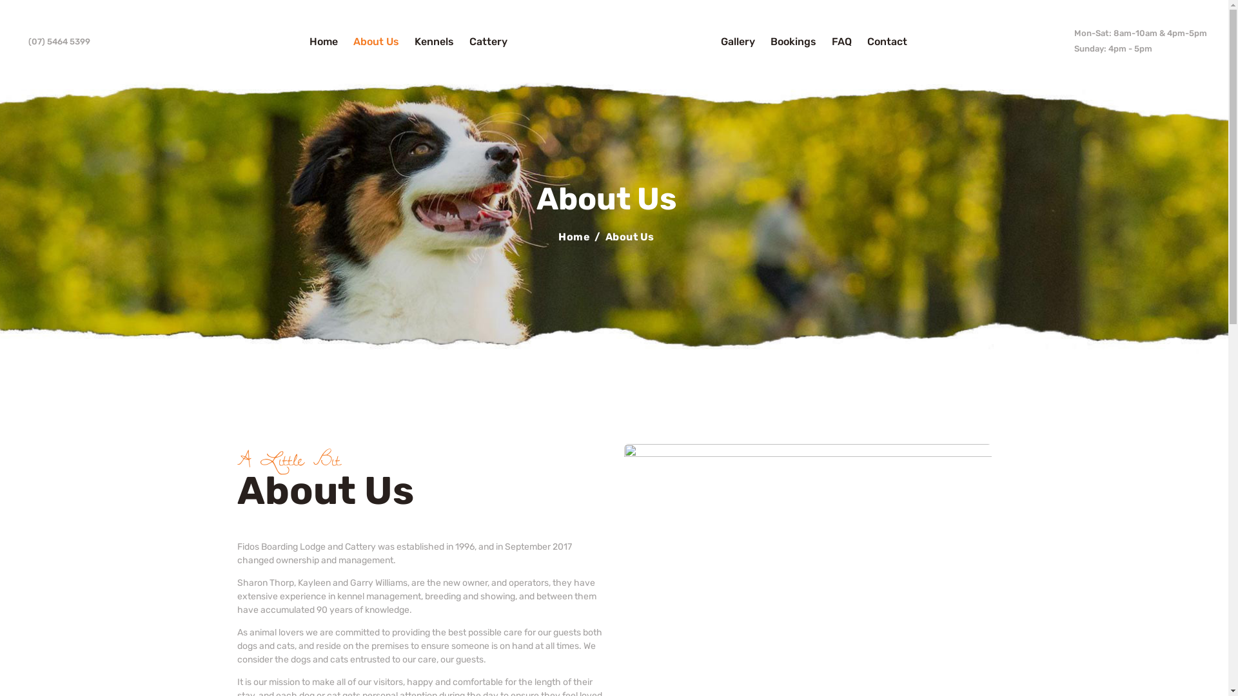 This screenshot has width=1238, height=696. I want to click on About Us, so click(377, 41).